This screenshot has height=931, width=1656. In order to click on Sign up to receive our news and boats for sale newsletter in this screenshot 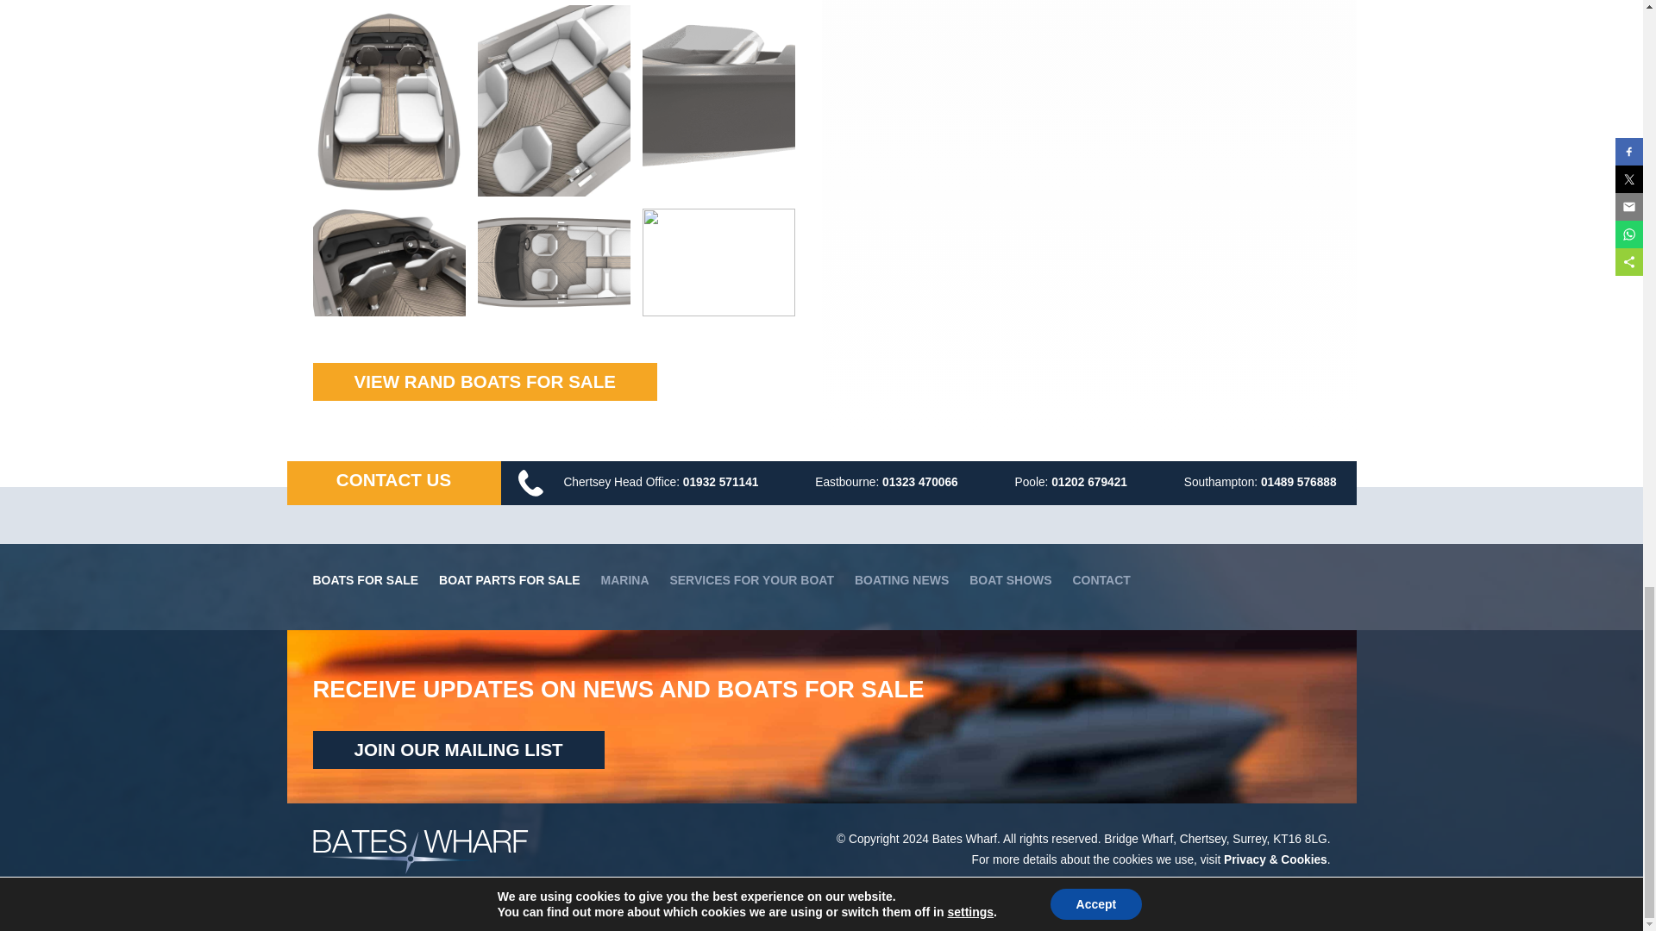, I will do `click(458, 750)`.